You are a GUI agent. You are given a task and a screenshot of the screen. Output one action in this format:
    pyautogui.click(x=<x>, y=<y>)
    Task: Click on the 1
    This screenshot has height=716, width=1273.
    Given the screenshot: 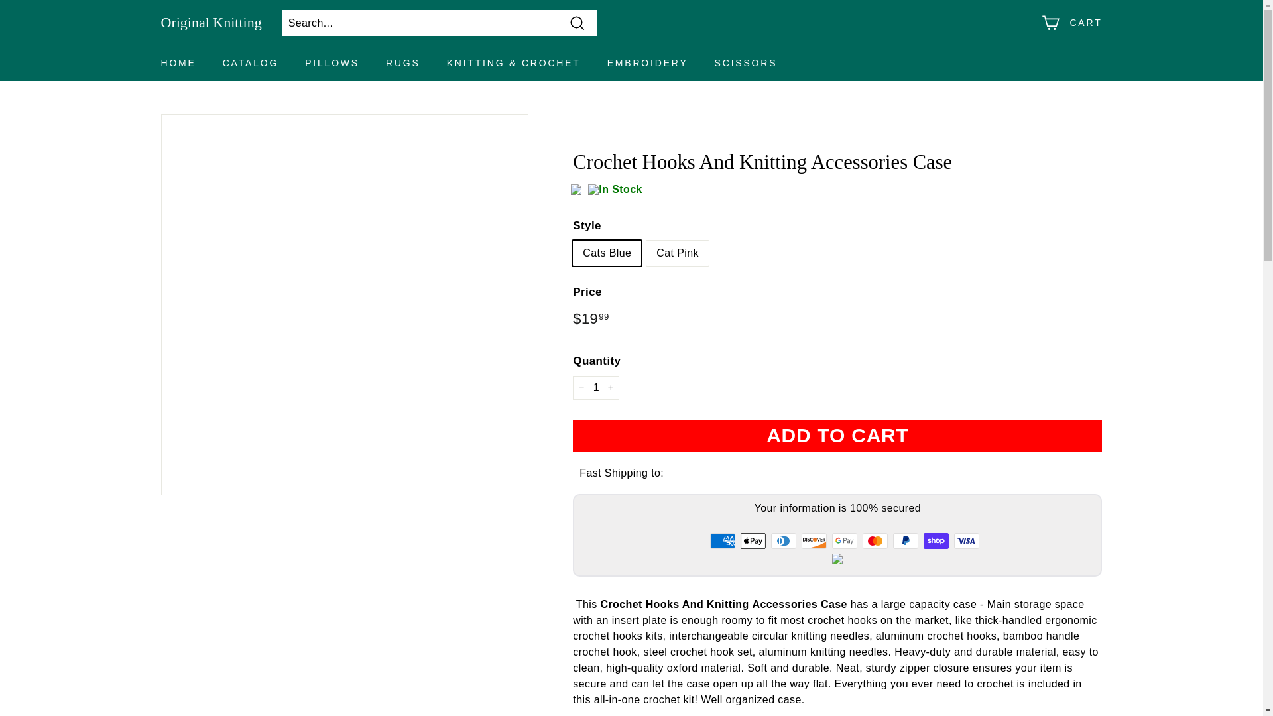 What is the action you would take?
    pyautogui.click(x=595, y=387)
    